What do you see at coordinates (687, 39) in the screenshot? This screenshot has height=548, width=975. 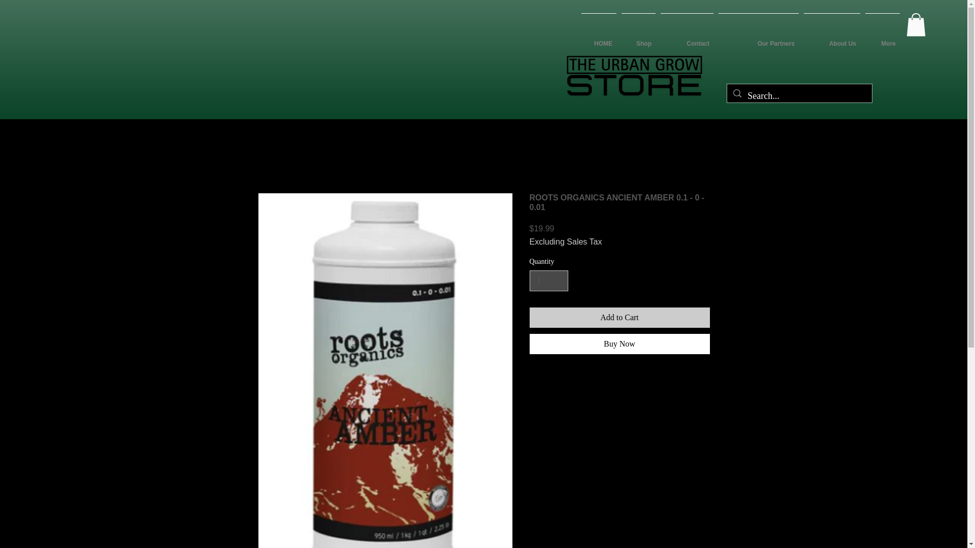 I see `Contact` at bounding box center [687, 39].